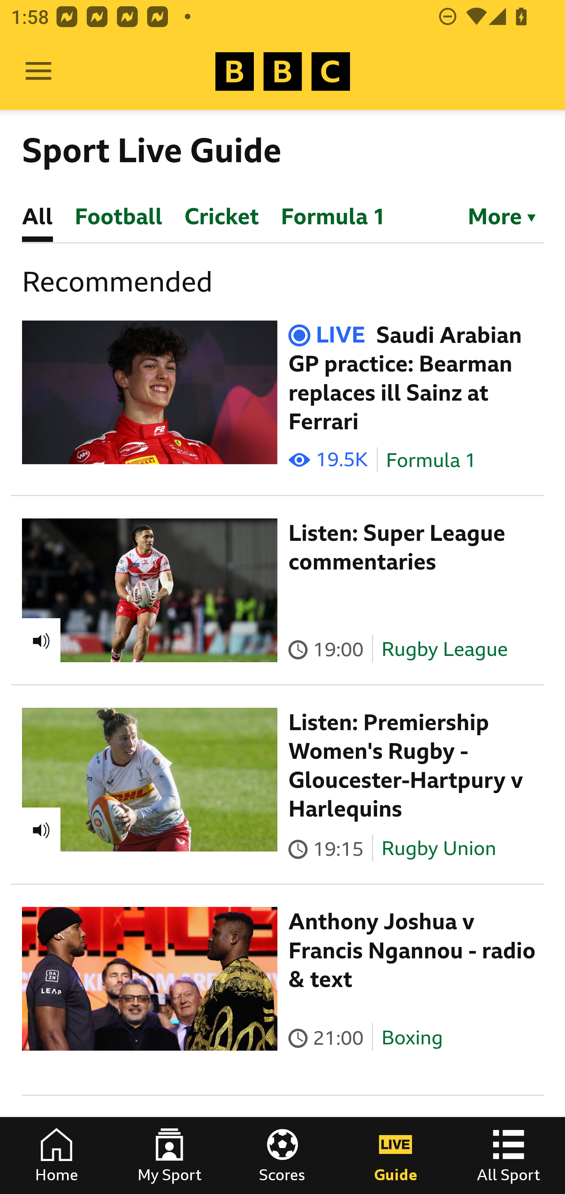 The height and width of the screenshot is (1194, 565). I want to click on All Sport, so click(508, 1156).